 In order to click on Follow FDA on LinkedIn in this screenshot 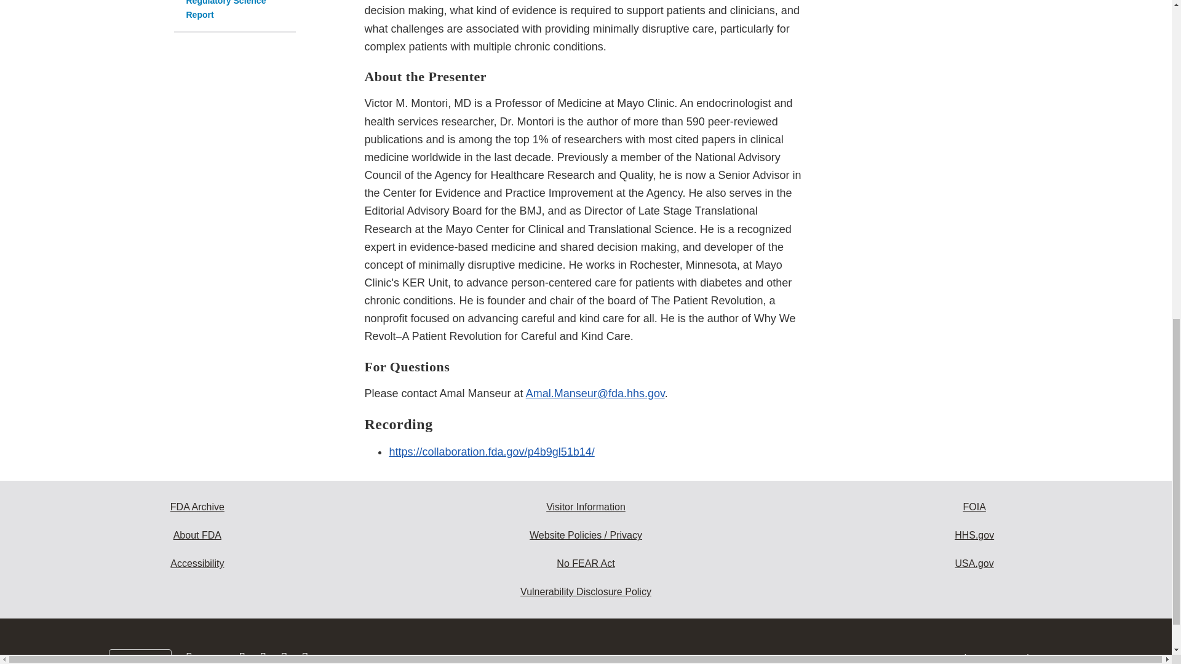, I will do `click(264, 660)`.